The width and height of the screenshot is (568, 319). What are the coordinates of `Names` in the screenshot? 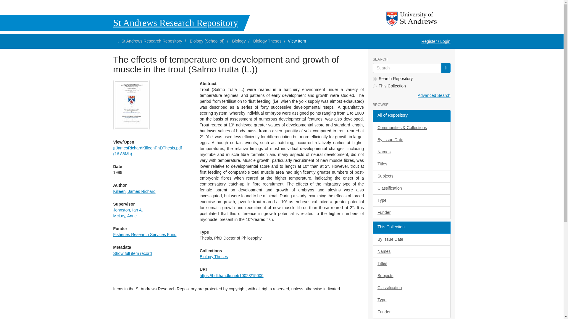 It's located at (411, 152).